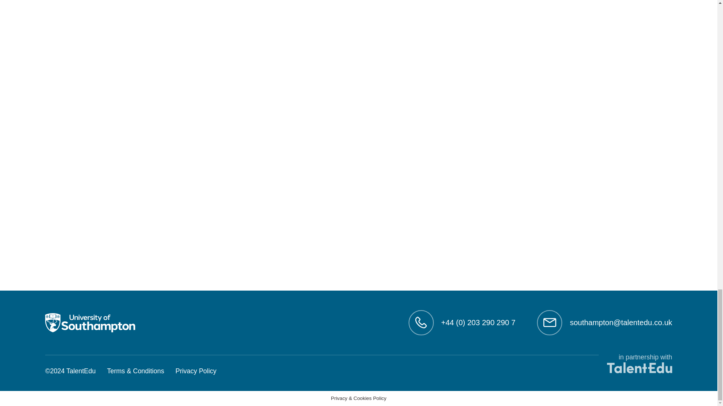  Describe the element at coordinates (635, 364) in the screenshot. I see `in partnership with` at that location.